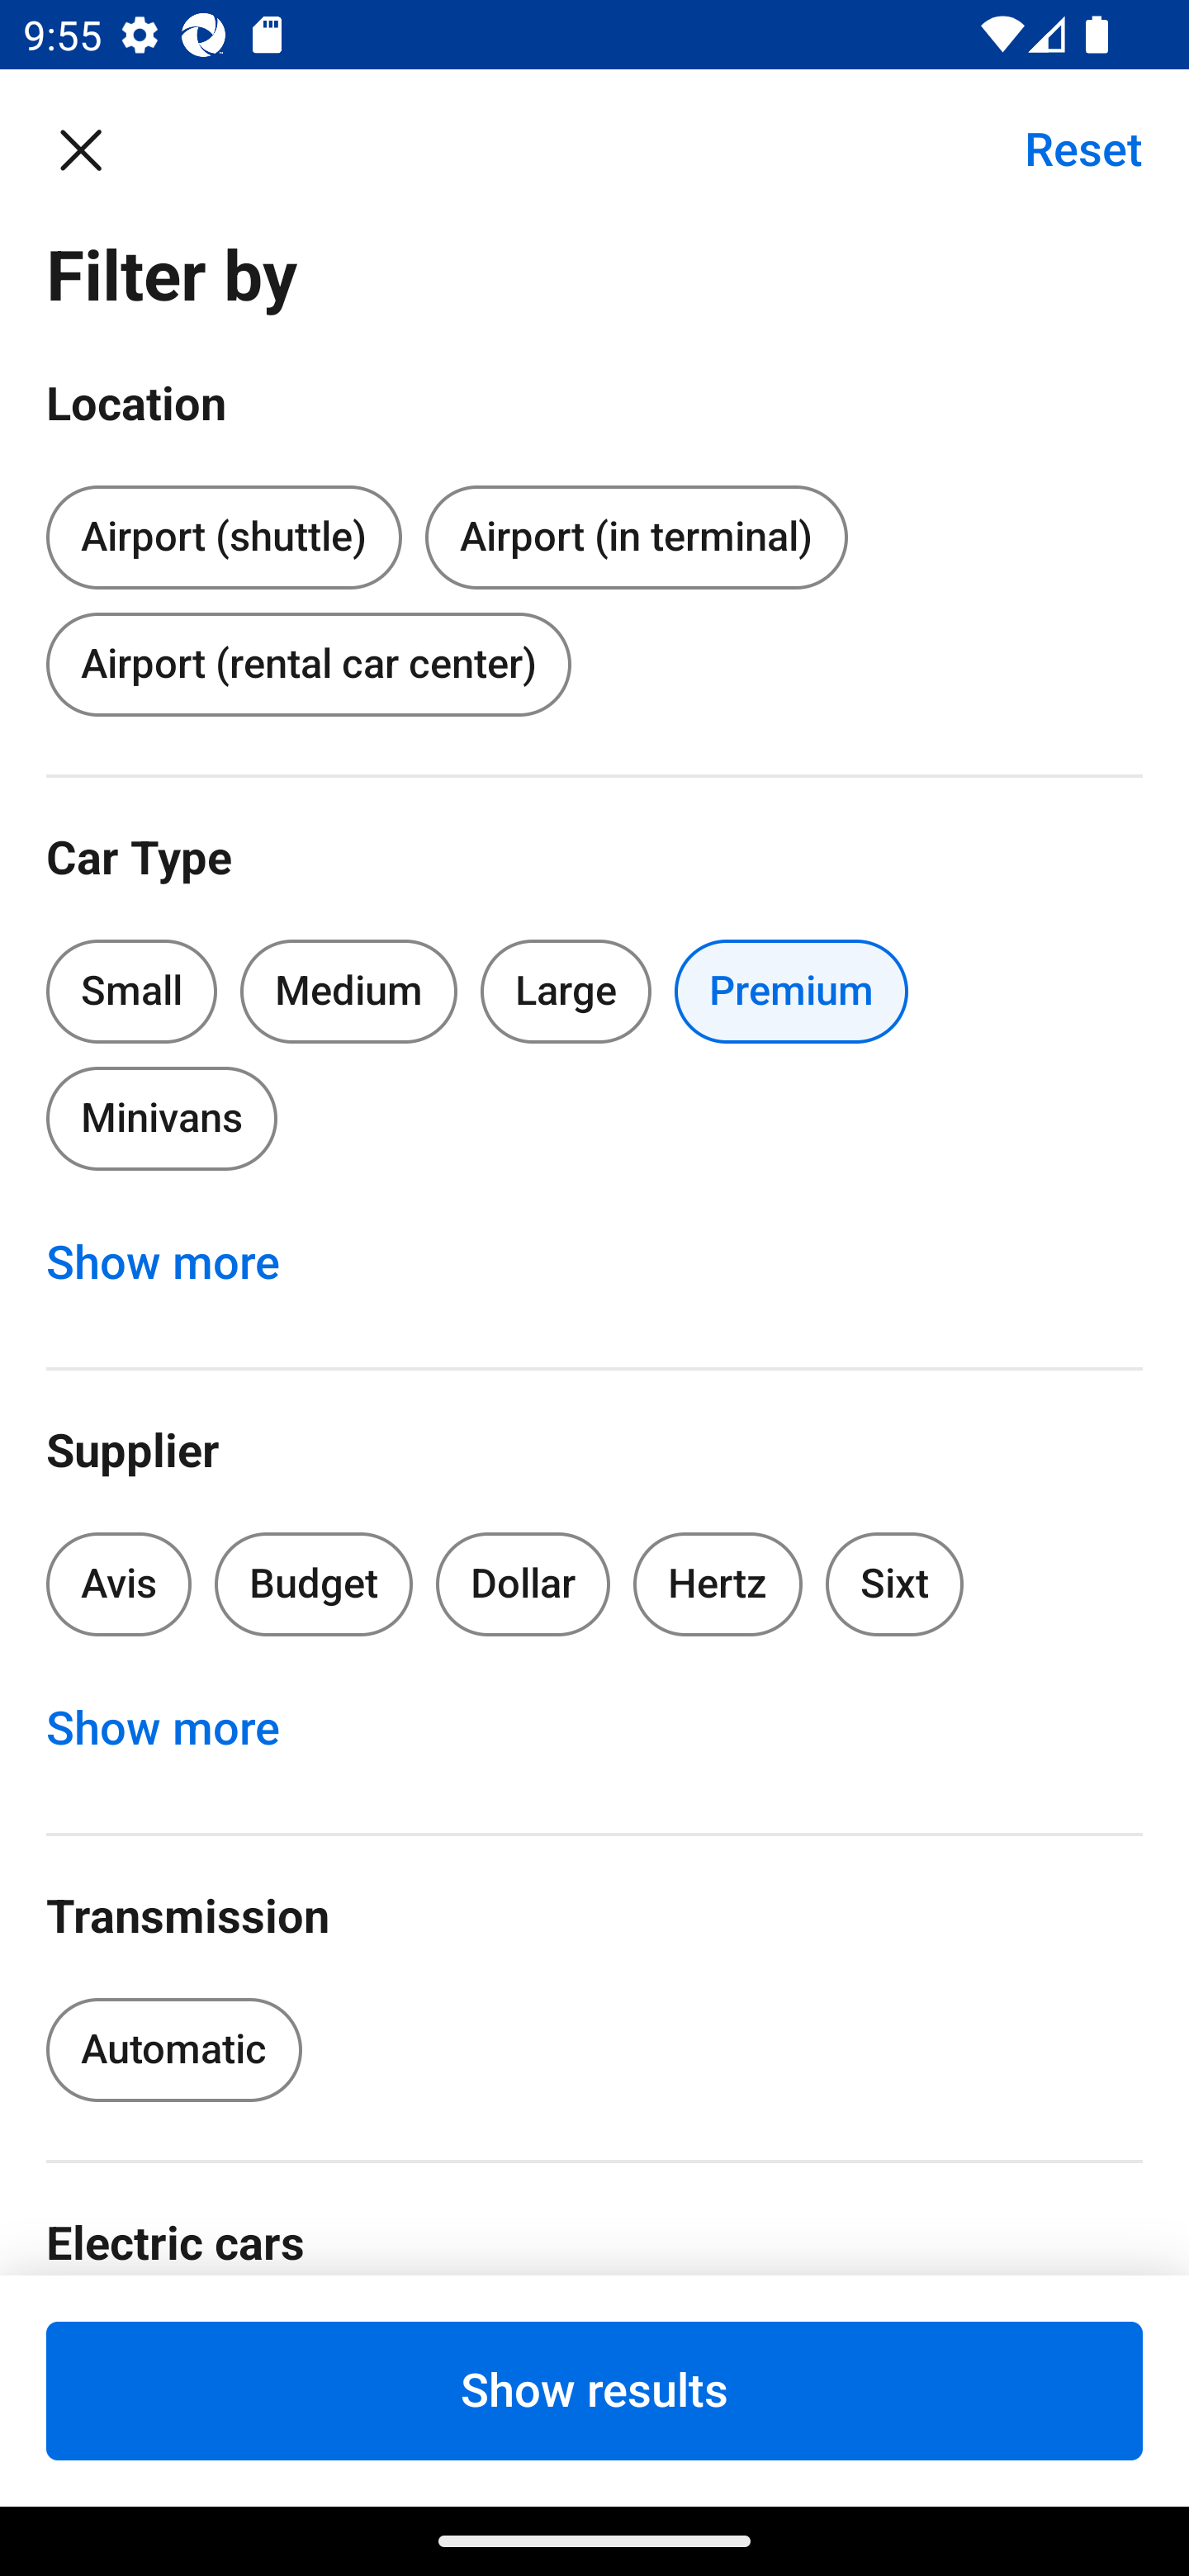 The image size is (1189, 2576). What do you see at coordinates (348, 991) in the screenshot?
I see `Medium` at bounding box center [348, 991].